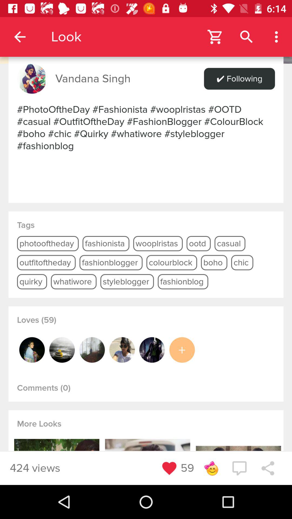  I want to click on share content on social media, so click(268, 468).